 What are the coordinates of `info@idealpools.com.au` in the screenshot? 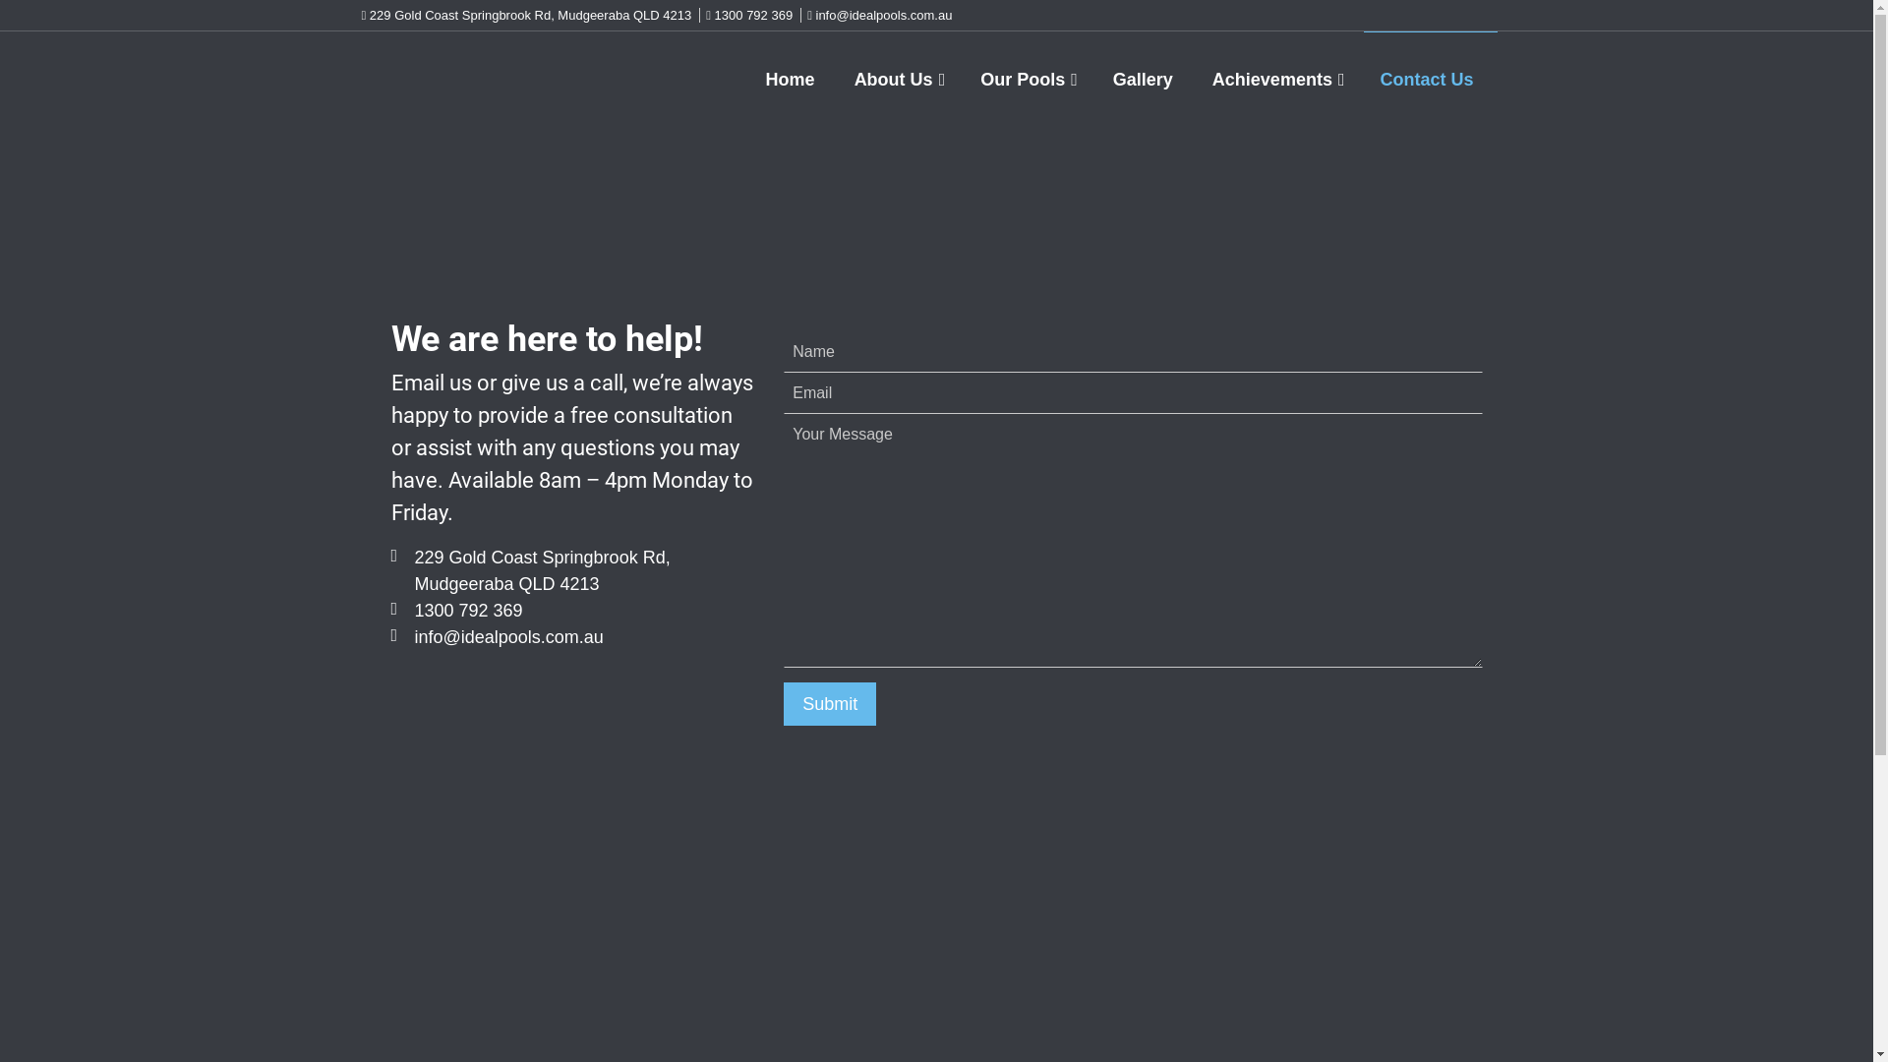 It's located at (573, 637).